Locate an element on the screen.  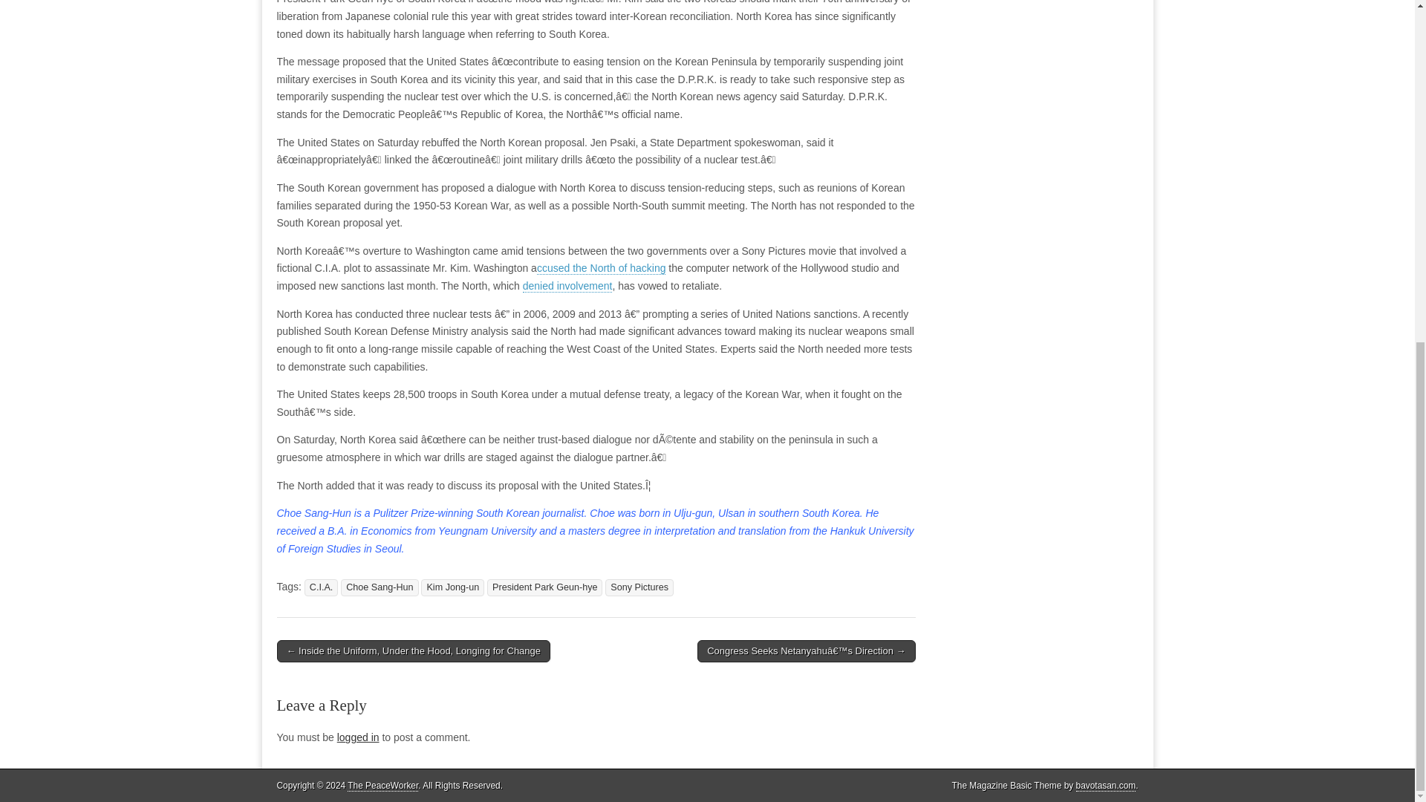
C.I.A. is located at coordinates (322, 587).